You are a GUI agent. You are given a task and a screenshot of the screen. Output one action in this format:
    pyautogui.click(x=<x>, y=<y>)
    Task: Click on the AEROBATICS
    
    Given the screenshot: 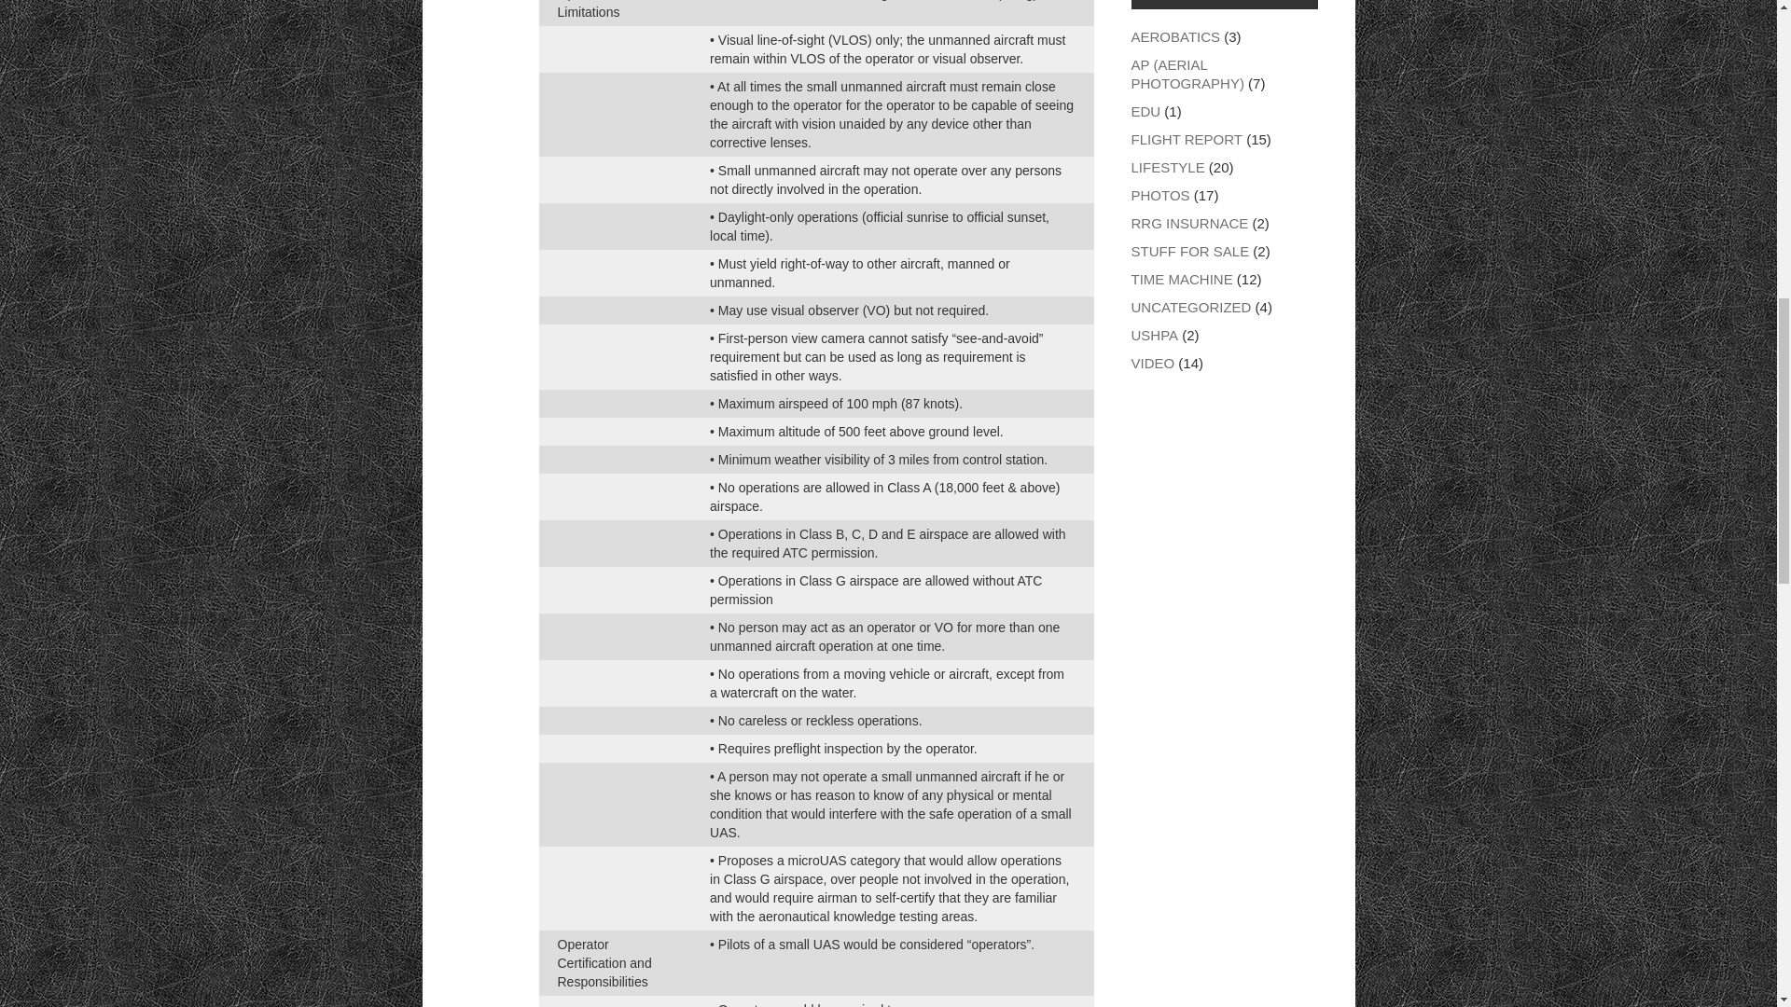 What is the action you would take?
    pyautogui.click(x=1174, y=36)
    